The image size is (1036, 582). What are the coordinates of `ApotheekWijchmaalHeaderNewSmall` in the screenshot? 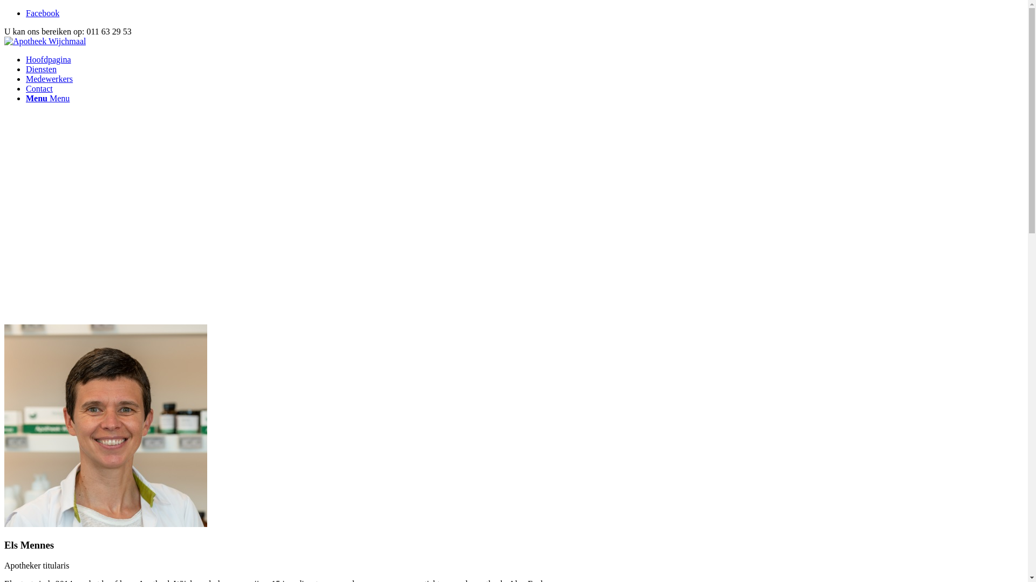 It's located at (45, 41).